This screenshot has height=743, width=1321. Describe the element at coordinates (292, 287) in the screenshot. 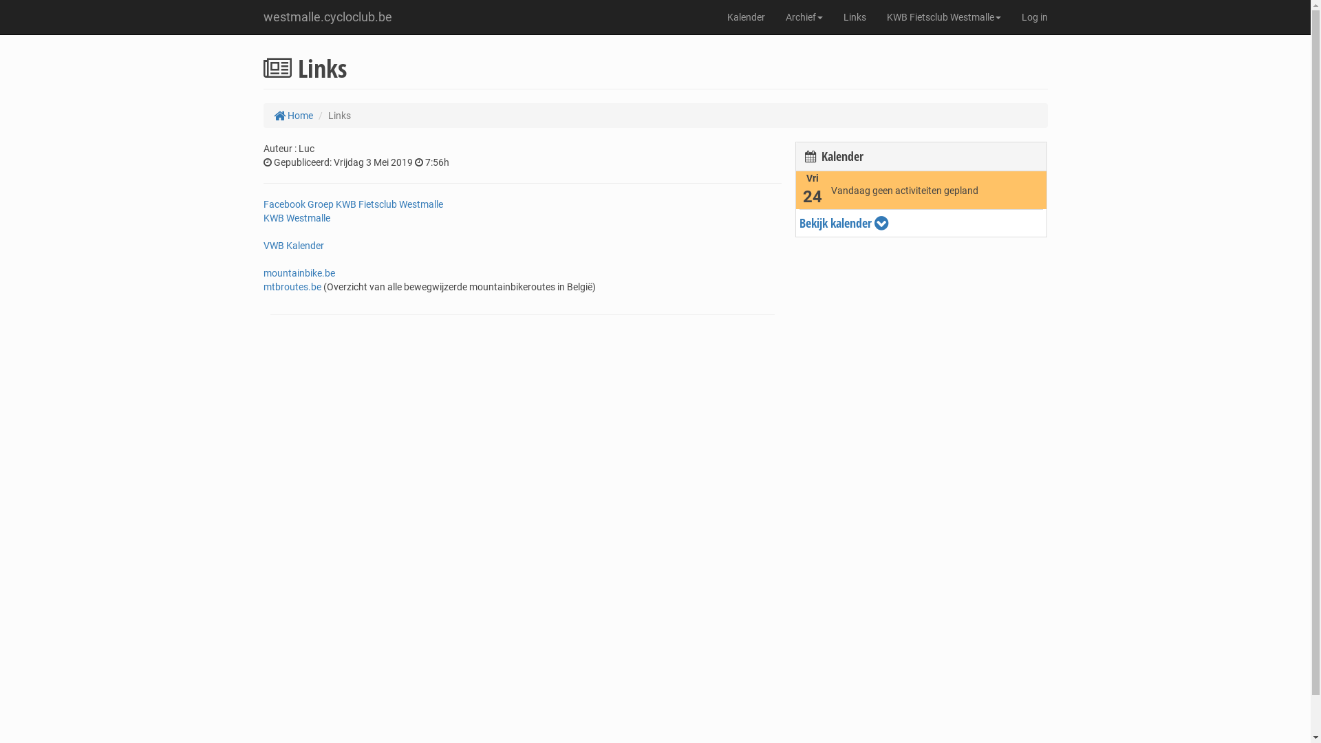

I see `mtbroutes.be` at that location.